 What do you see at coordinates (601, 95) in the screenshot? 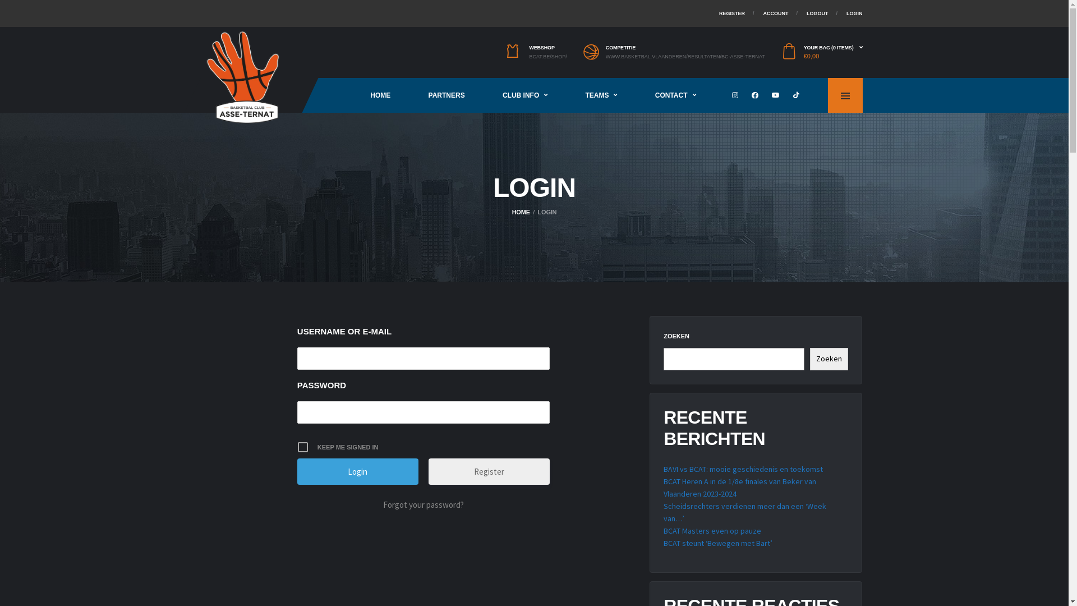
I see `TEAMS` at bounding box center [601, 95].